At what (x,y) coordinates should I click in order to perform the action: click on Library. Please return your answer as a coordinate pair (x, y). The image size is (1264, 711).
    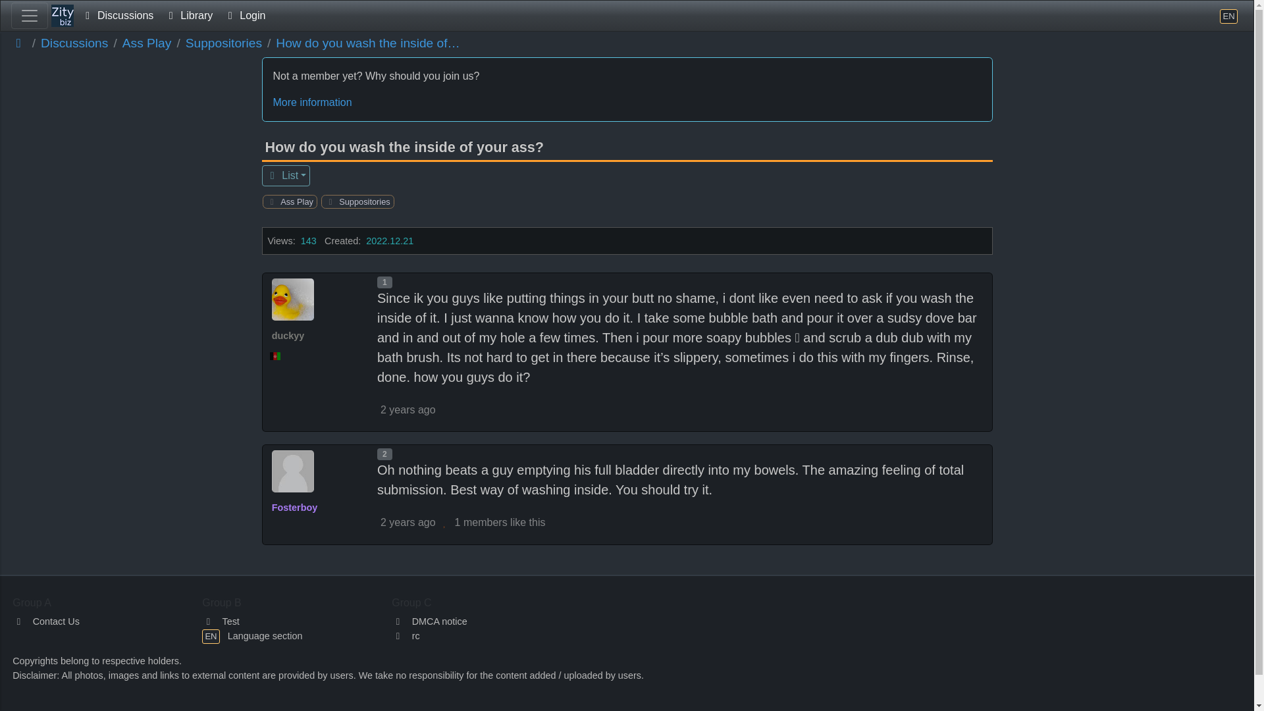
    Looking at the image, I should click on (188, 16).